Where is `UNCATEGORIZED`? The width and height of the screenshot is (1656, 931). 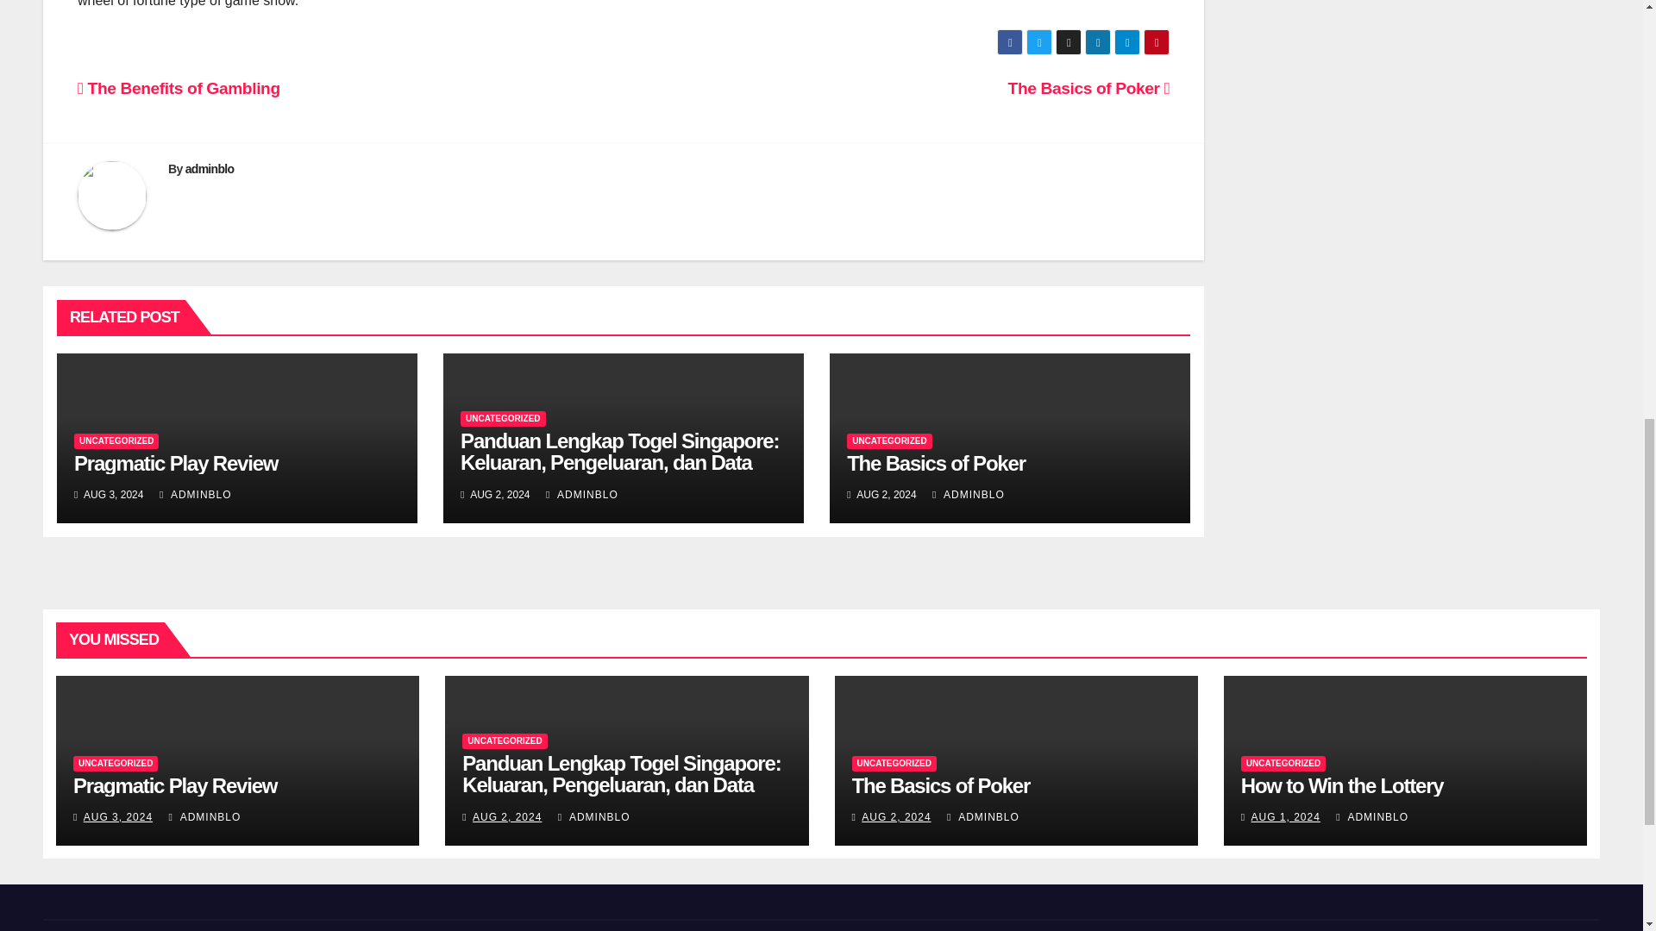
UNCATEGORIZED is located at coordinates (502, 419).